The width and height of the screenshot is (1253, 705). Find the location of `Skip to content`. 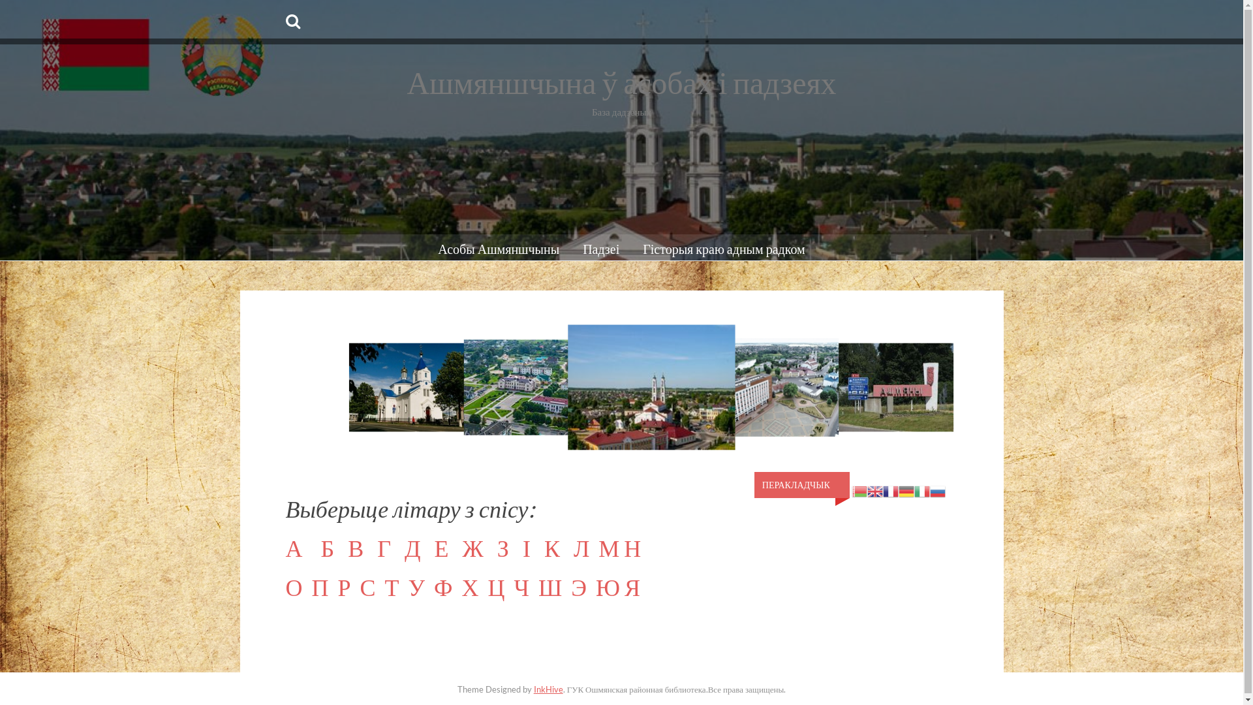

Skip to content is located at coordinates (0, 0).